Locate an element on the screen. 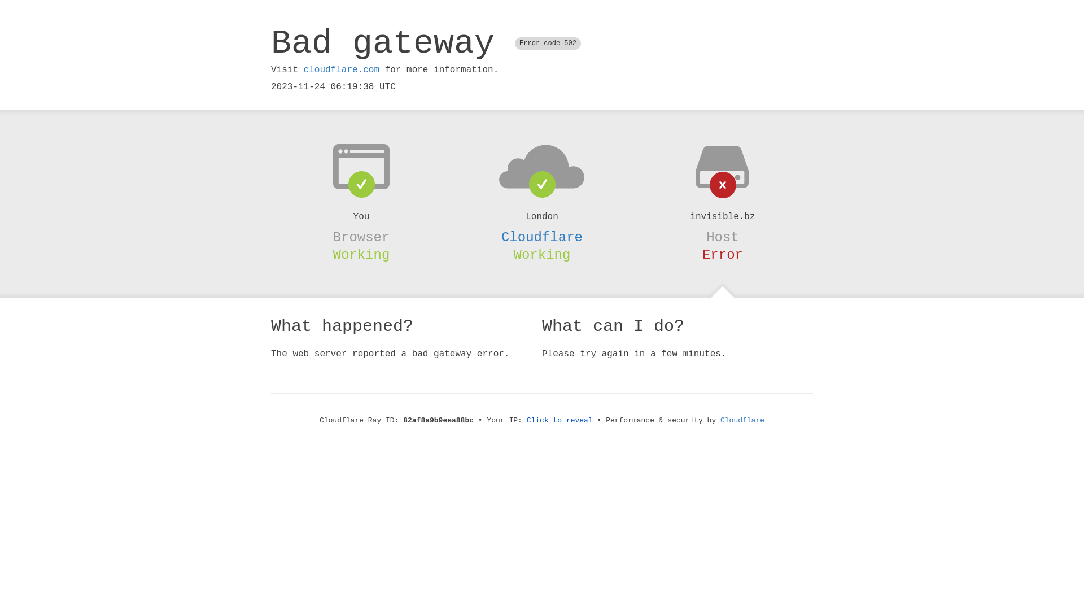  Click to reveal is located at coordinates (560, 420).